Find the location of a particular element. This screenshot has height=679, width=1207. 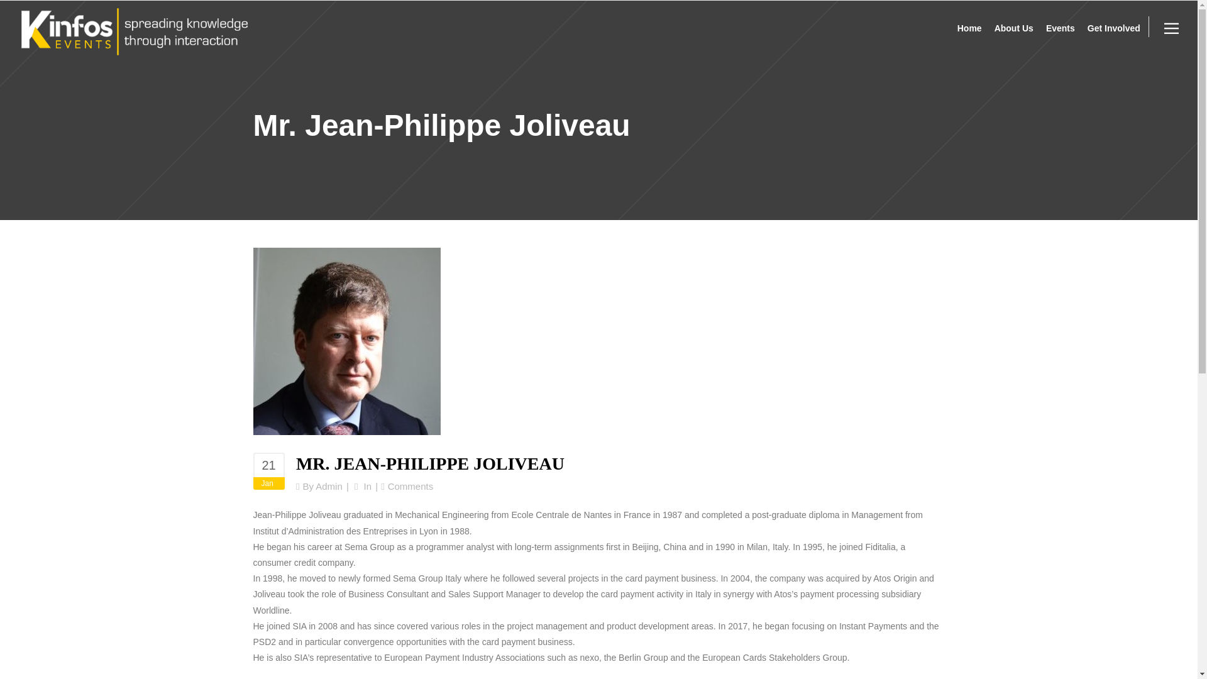

Admin is located at coordinates (329, 485).